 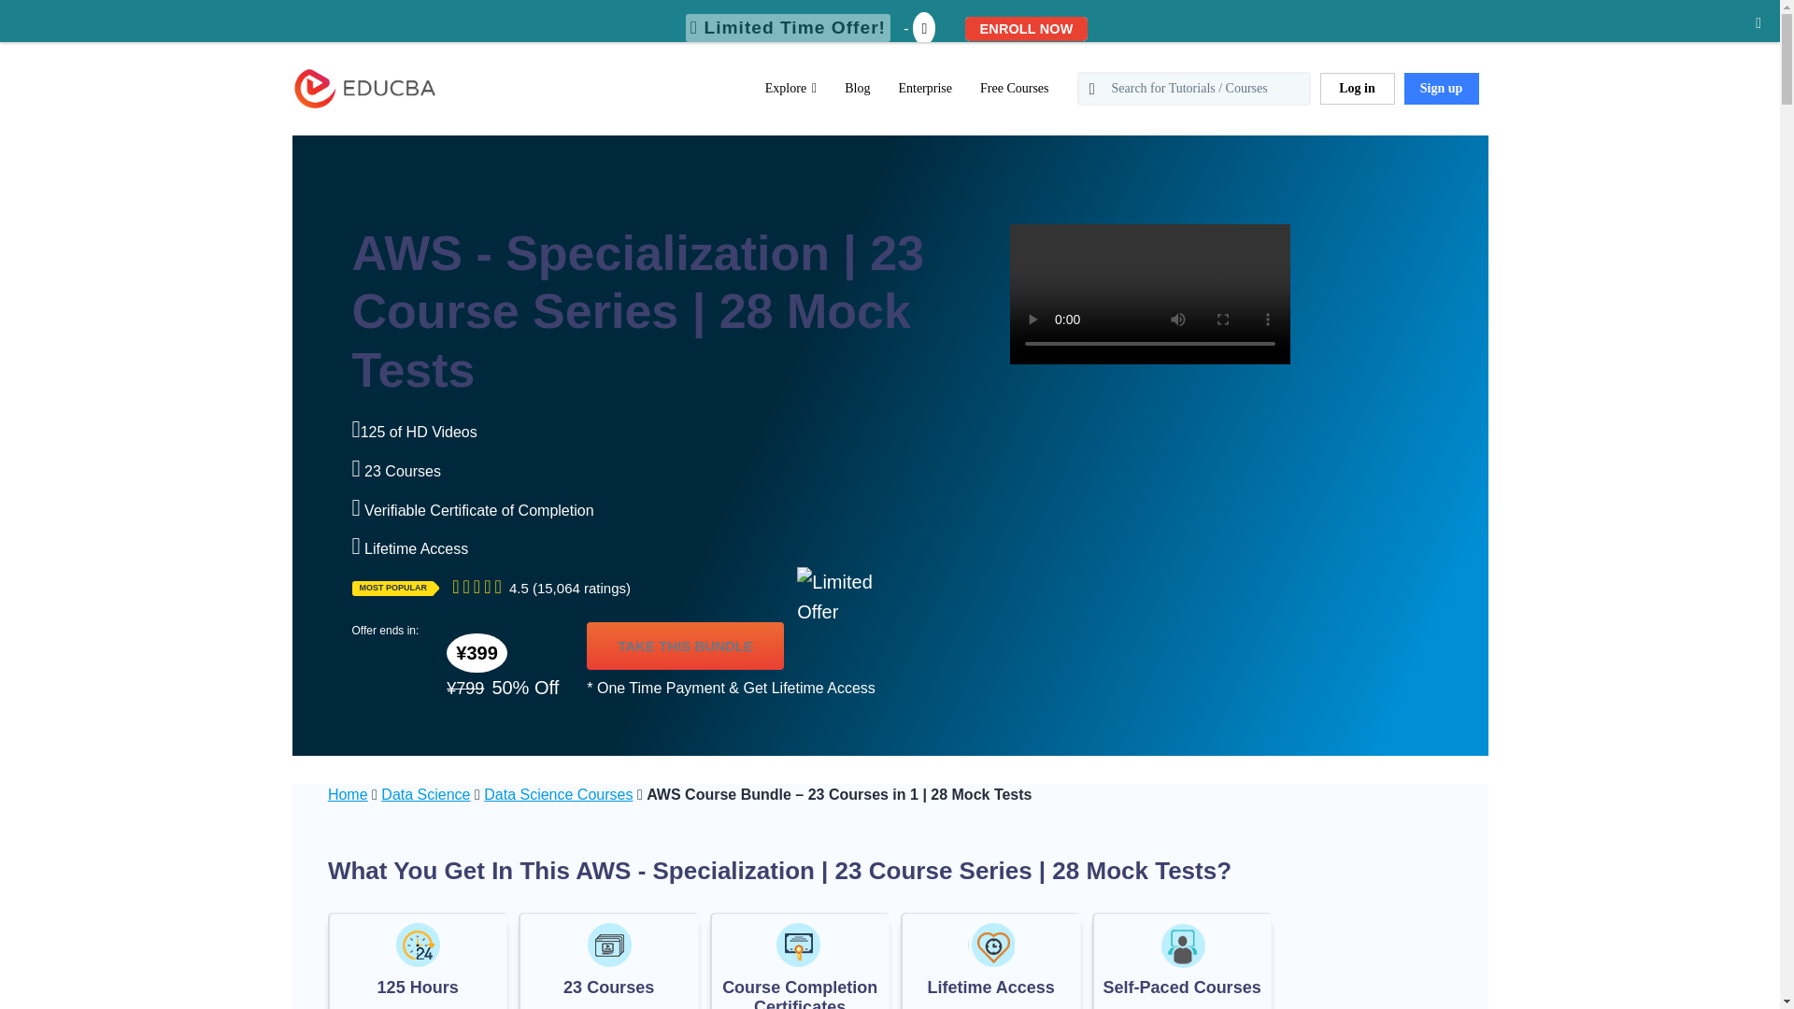 What do you see at coordinates (685, 647) in the screenshot?
I see `TAKE THIS BUNDLE` at bounding box center [685, 647].